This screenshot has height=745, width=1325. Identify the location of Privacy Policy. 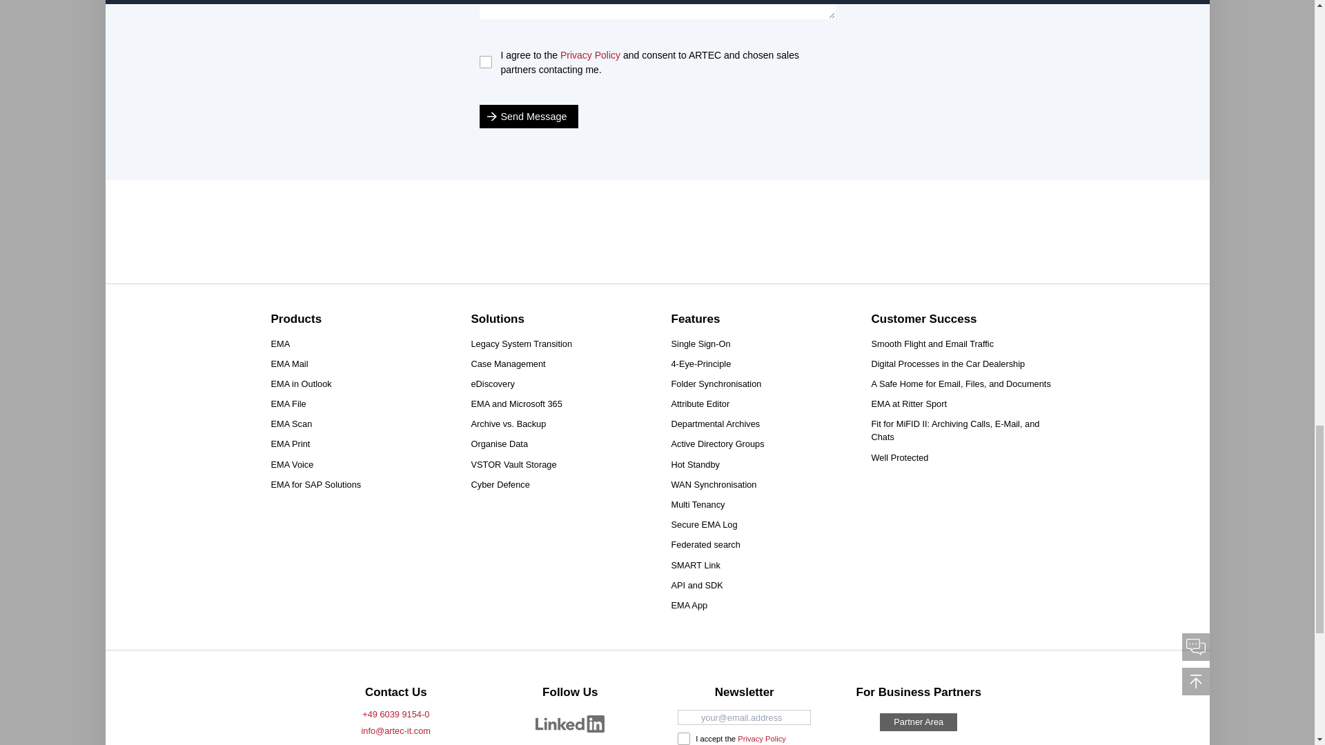
(590, 55).